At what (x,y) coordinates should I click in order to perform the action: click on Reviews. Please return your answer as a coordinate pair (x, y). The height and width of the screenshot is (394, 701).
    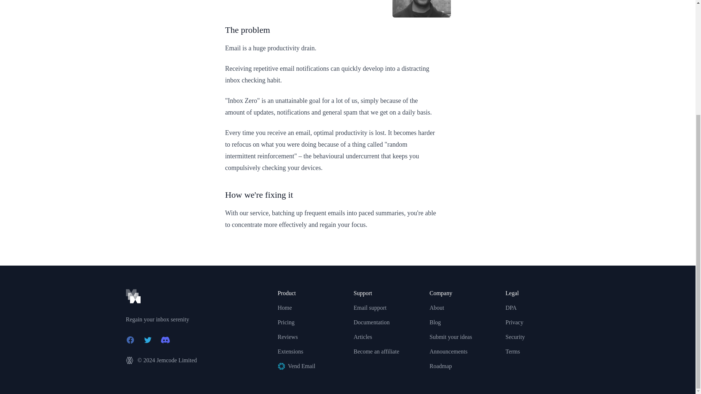
    Looking at the image, I should click on (287, 337).